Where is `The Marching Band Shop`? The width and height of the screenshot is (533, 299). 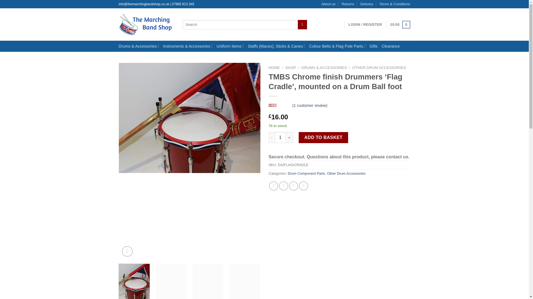 The Marching Band Shop is located at coordinates (147, 24).